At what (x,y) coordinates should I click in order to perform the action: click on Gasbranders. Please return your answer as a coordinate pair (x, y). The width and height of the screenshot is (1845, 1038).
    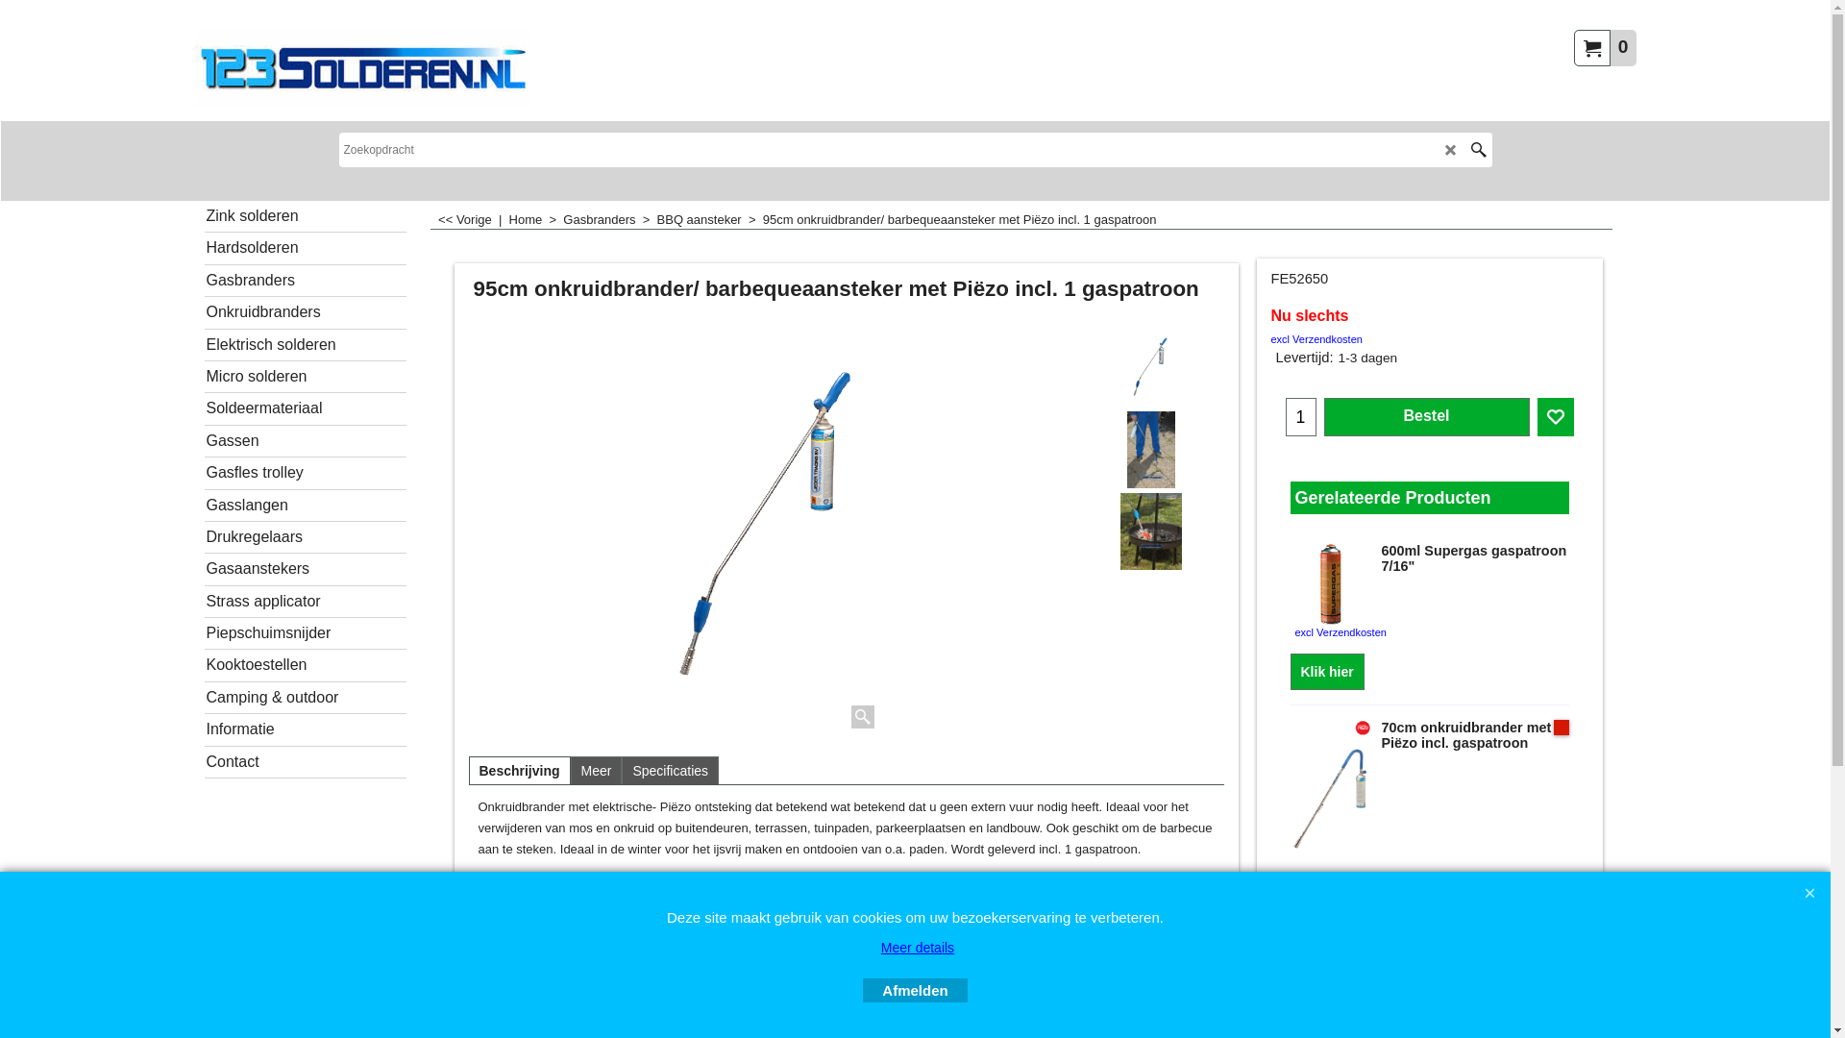
    Looking at the image, I should click on (305, 281).